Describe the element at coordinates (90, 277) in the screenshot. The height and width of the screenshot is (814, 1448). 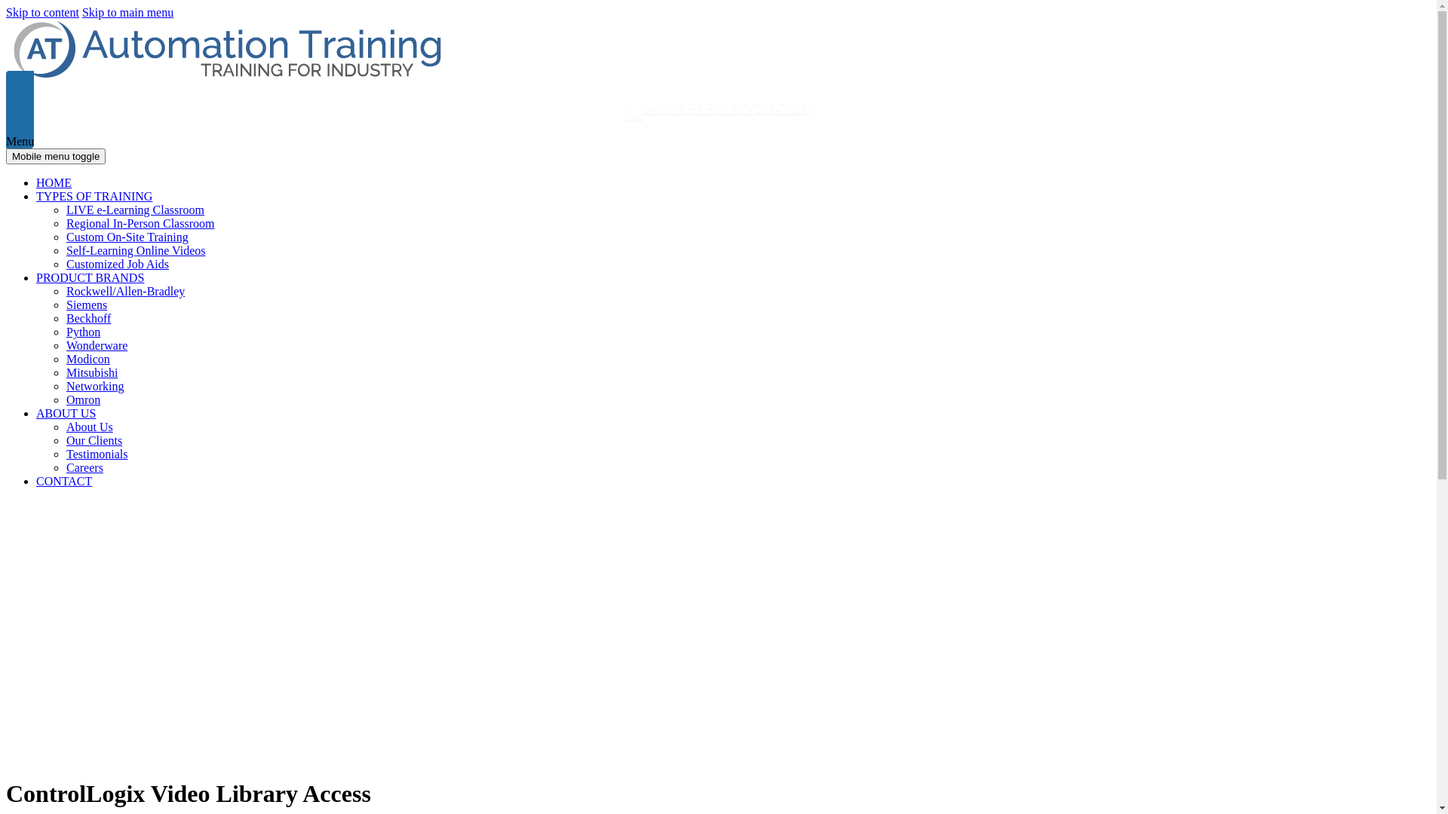
I see `PRODUCT BRANDS` at that location.